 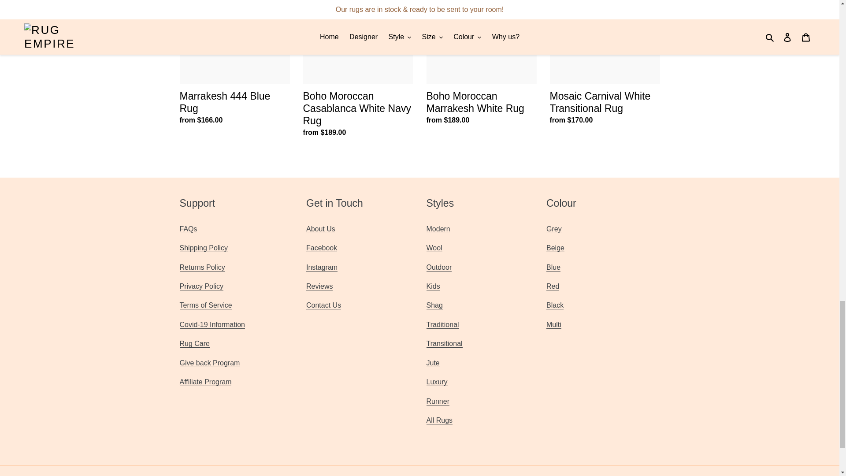 I want to click on Contact Us, so click(x=323, y=305).